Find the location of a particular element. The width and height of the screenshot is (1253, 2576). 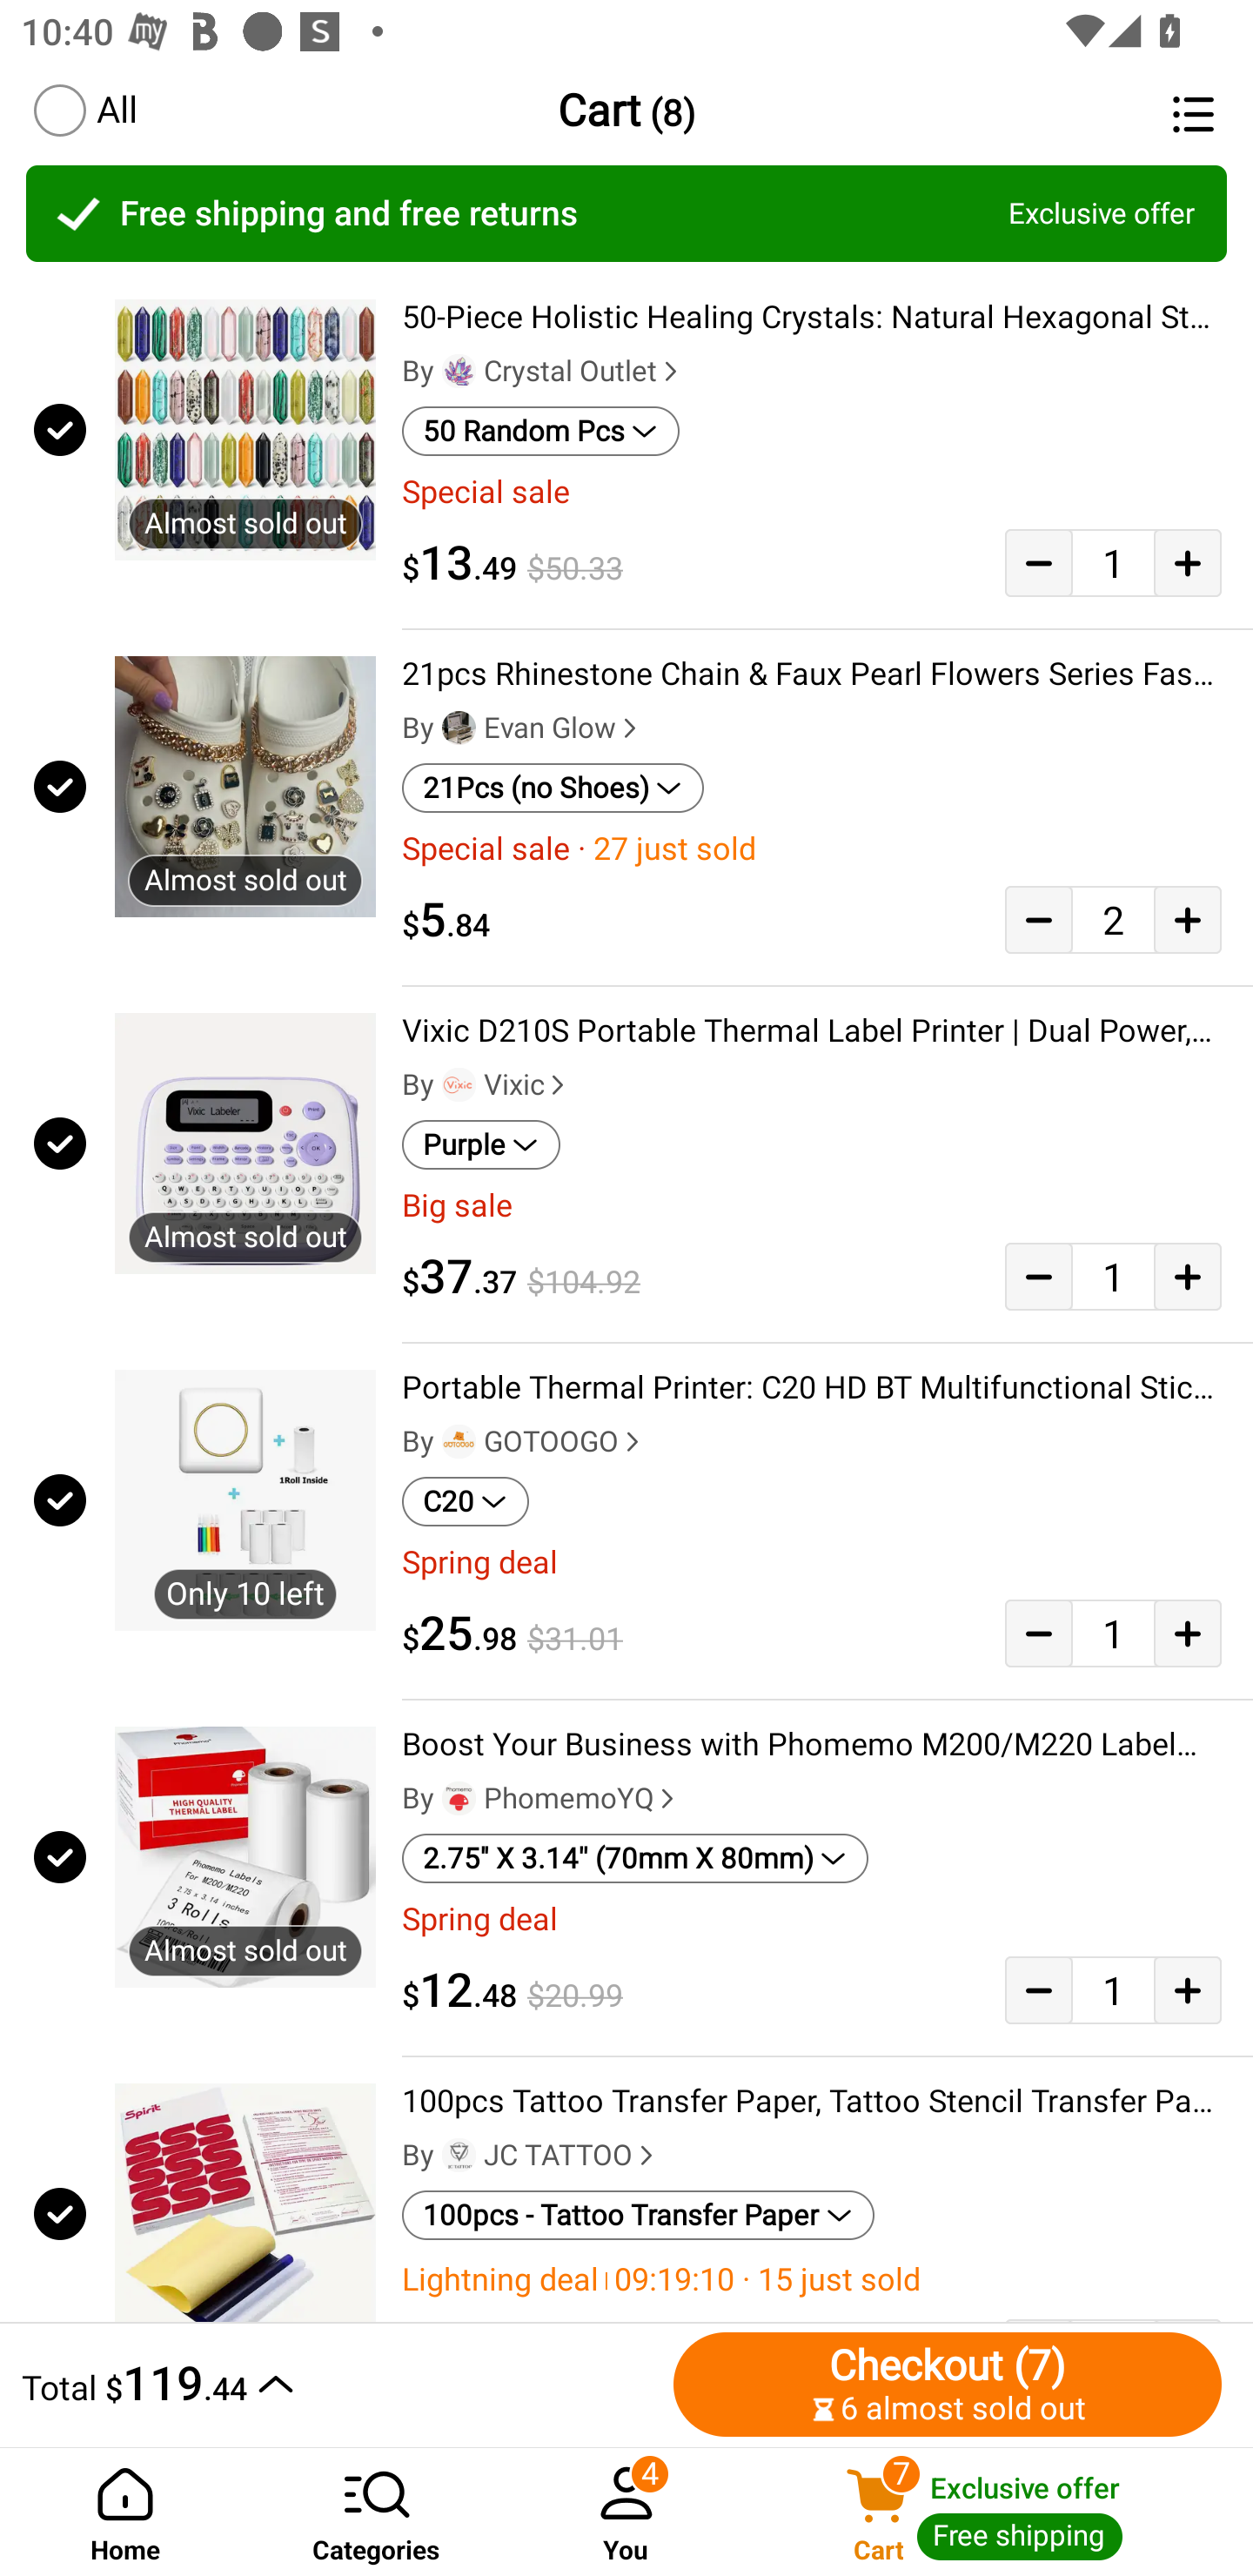

By Crystal Outlet is located at coordinates (543, 372).